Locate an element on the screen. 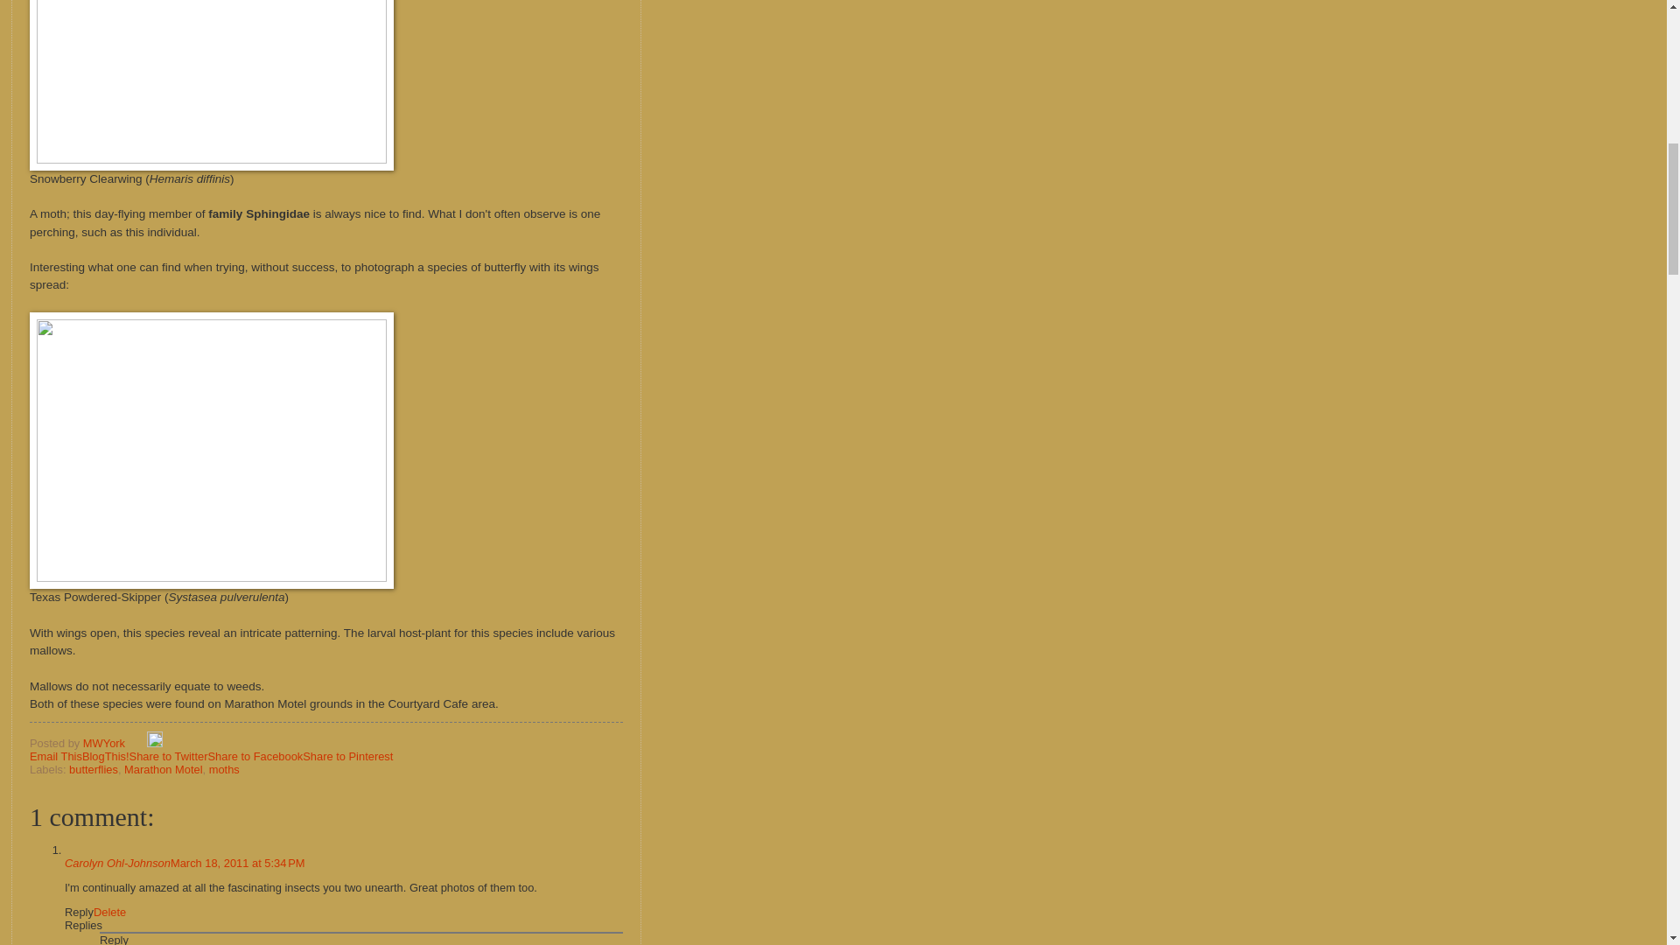 The width and height of the screenshot is (1680, 945). Reply is located at coordinates (114, 940).